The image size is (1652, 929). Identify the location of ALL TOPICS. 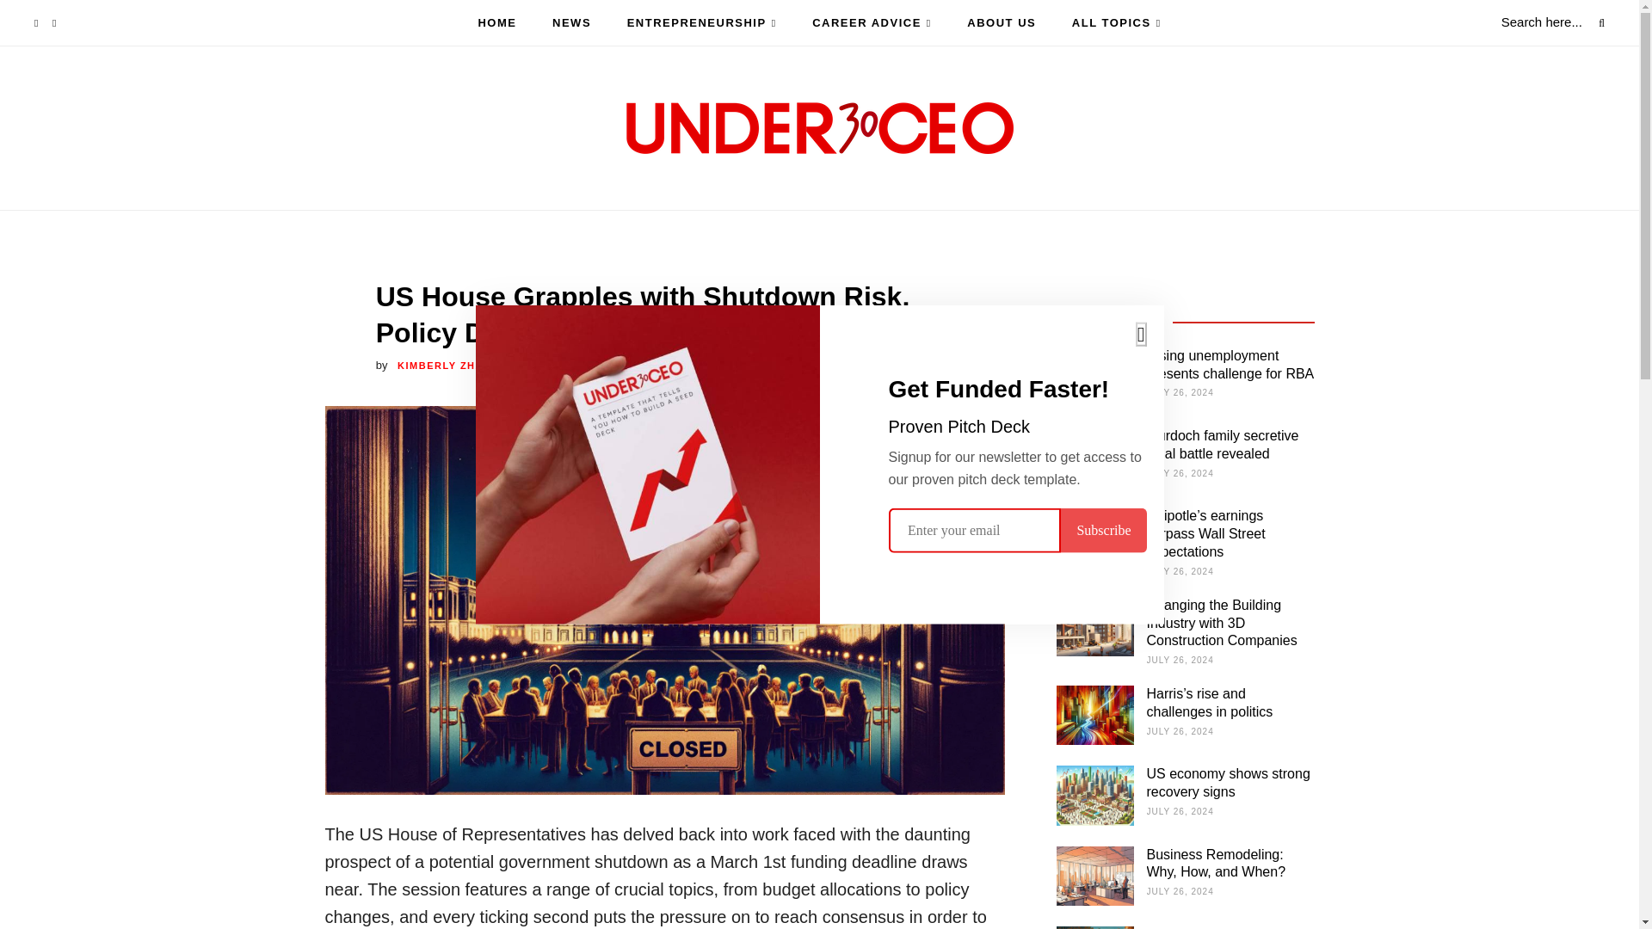
(1117, 23).